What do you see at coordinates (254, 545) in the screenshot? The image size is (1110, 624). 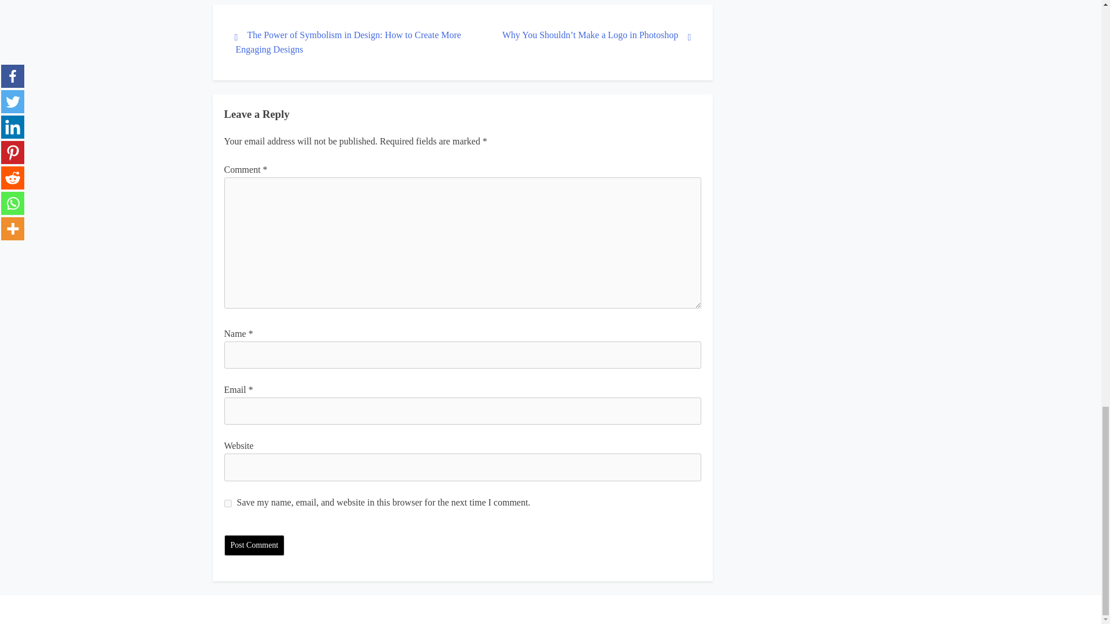 I see `Post Comment` at bounding box center [254, 545].